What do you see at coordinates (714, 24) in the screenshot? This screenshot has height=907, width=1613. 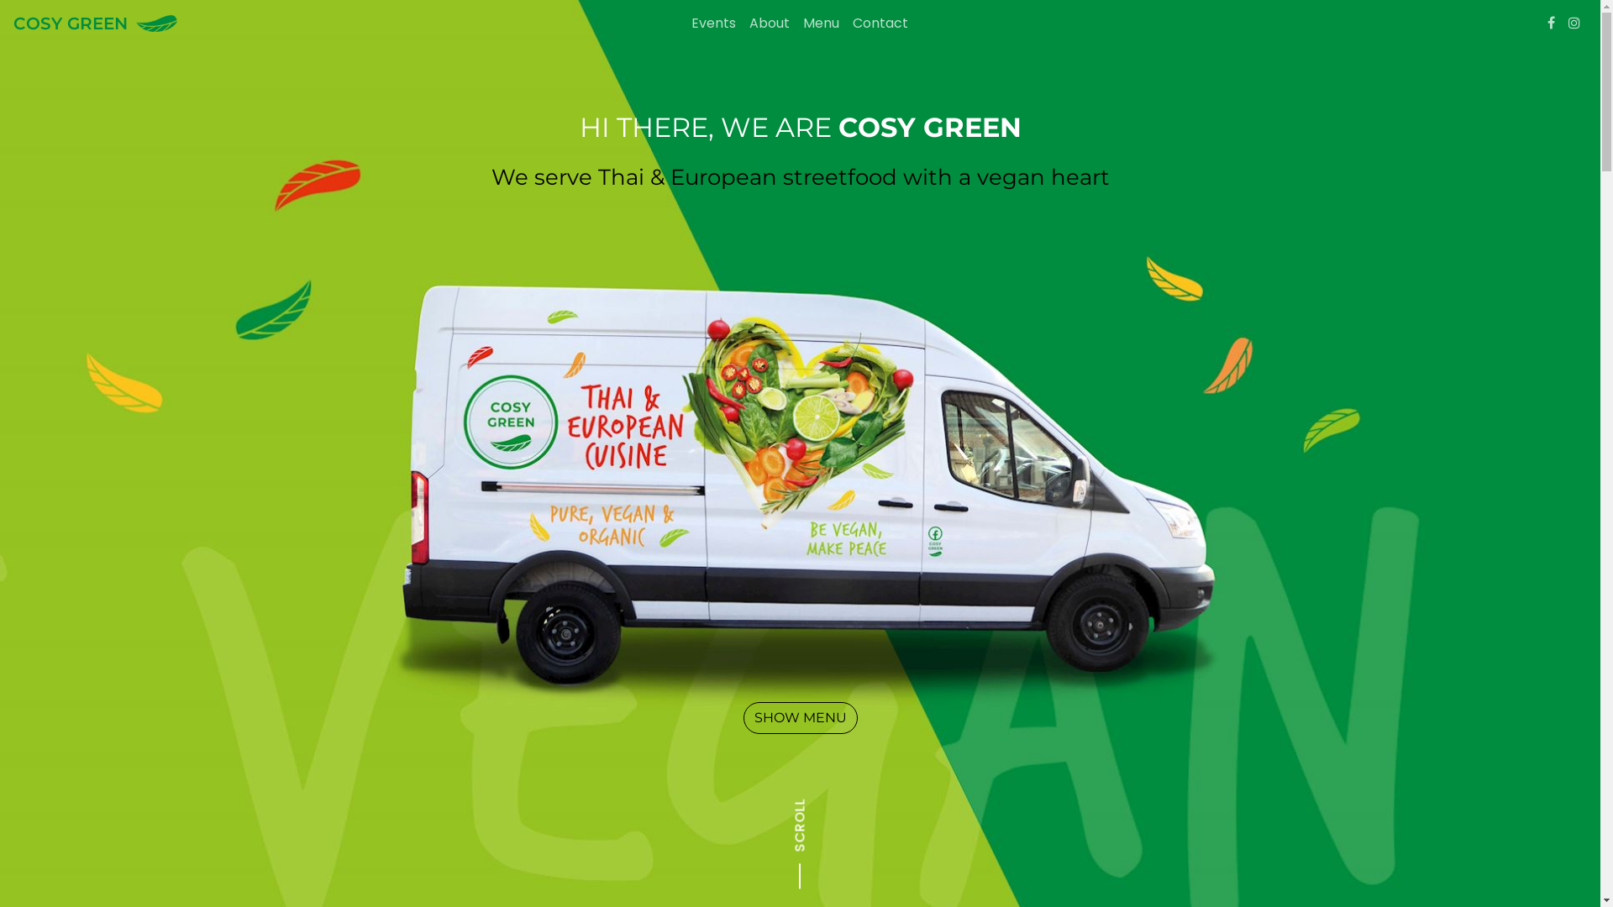 I see `Events` at bounding box center [714, 24].